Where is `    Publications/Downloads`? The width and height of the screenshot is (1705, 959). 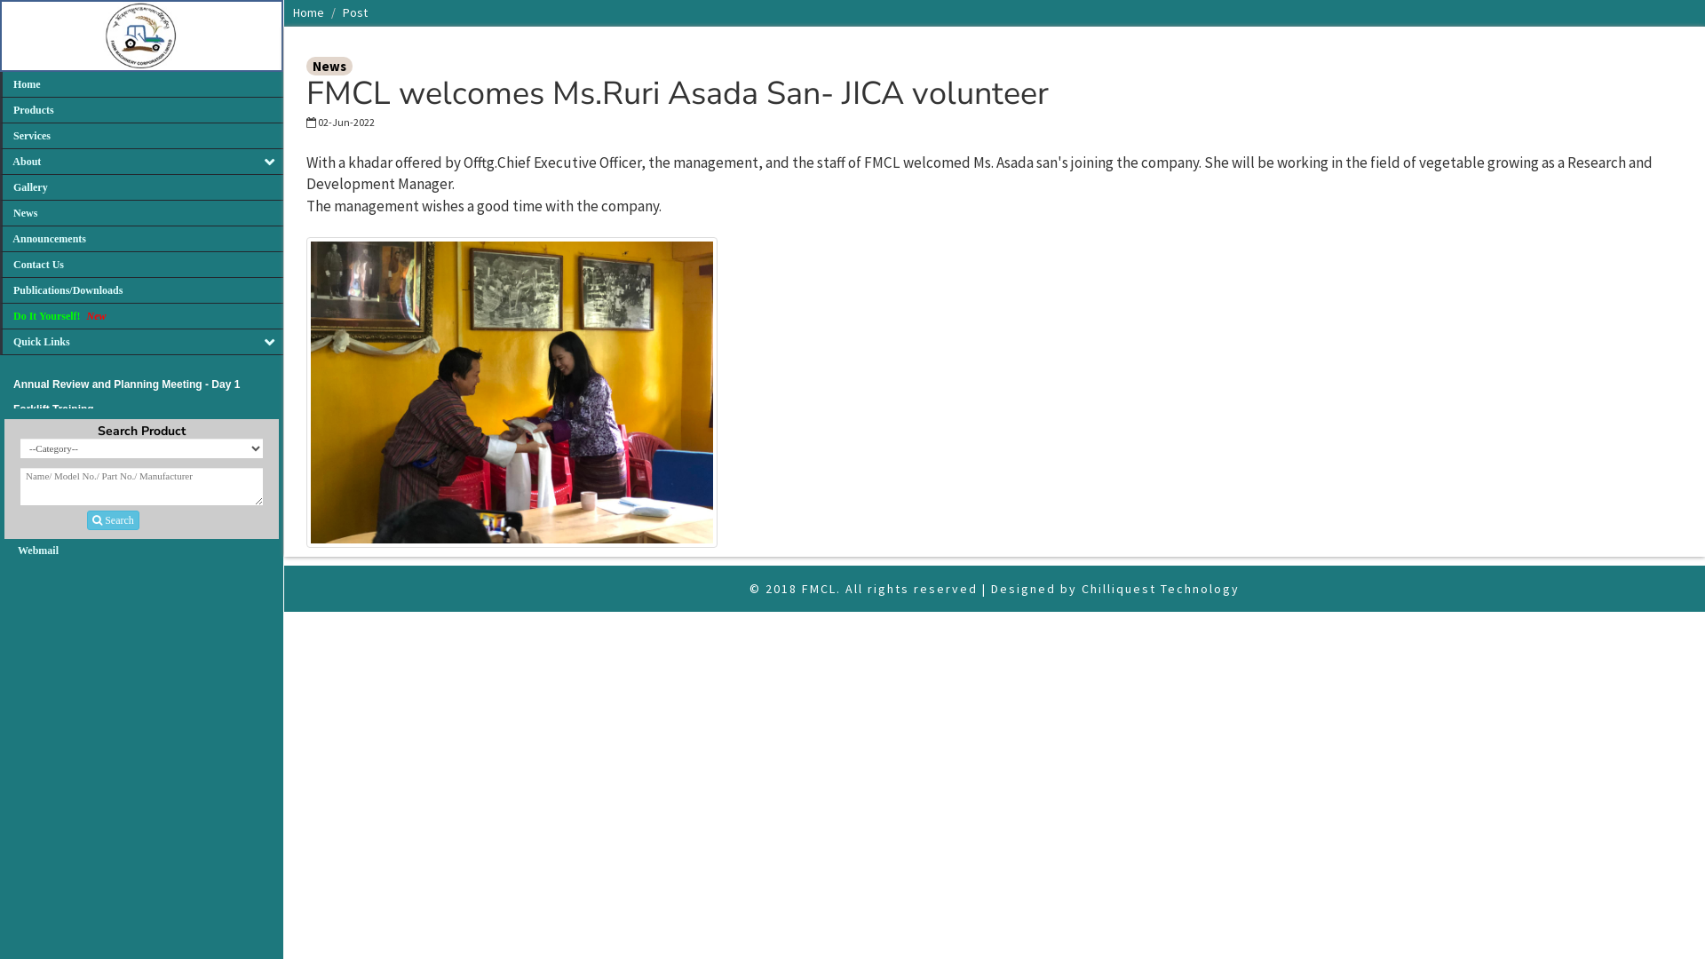     Publications/Downloads is located at coordinates (142, 291).